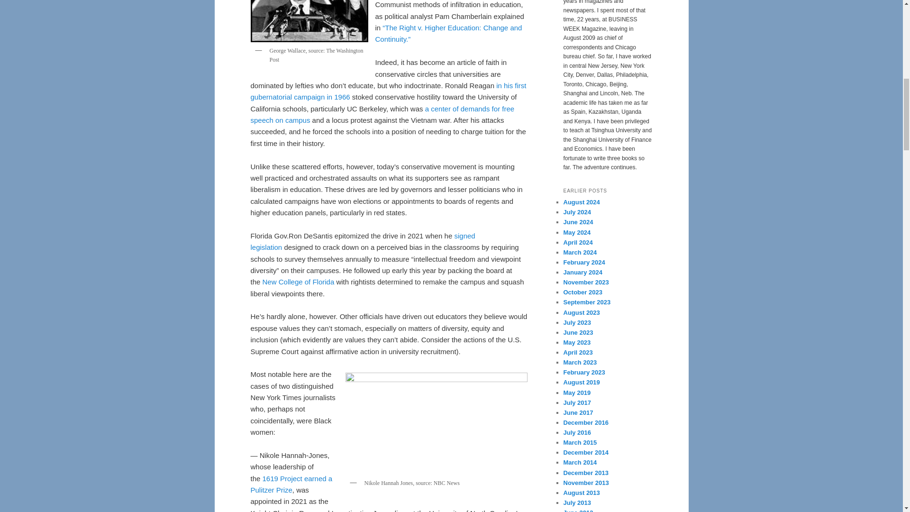 The height and width of the screenshot is (512, 910). Describe the element at coordinates (299, 282) in the screenshot. I see `New College of Florida` at that location.